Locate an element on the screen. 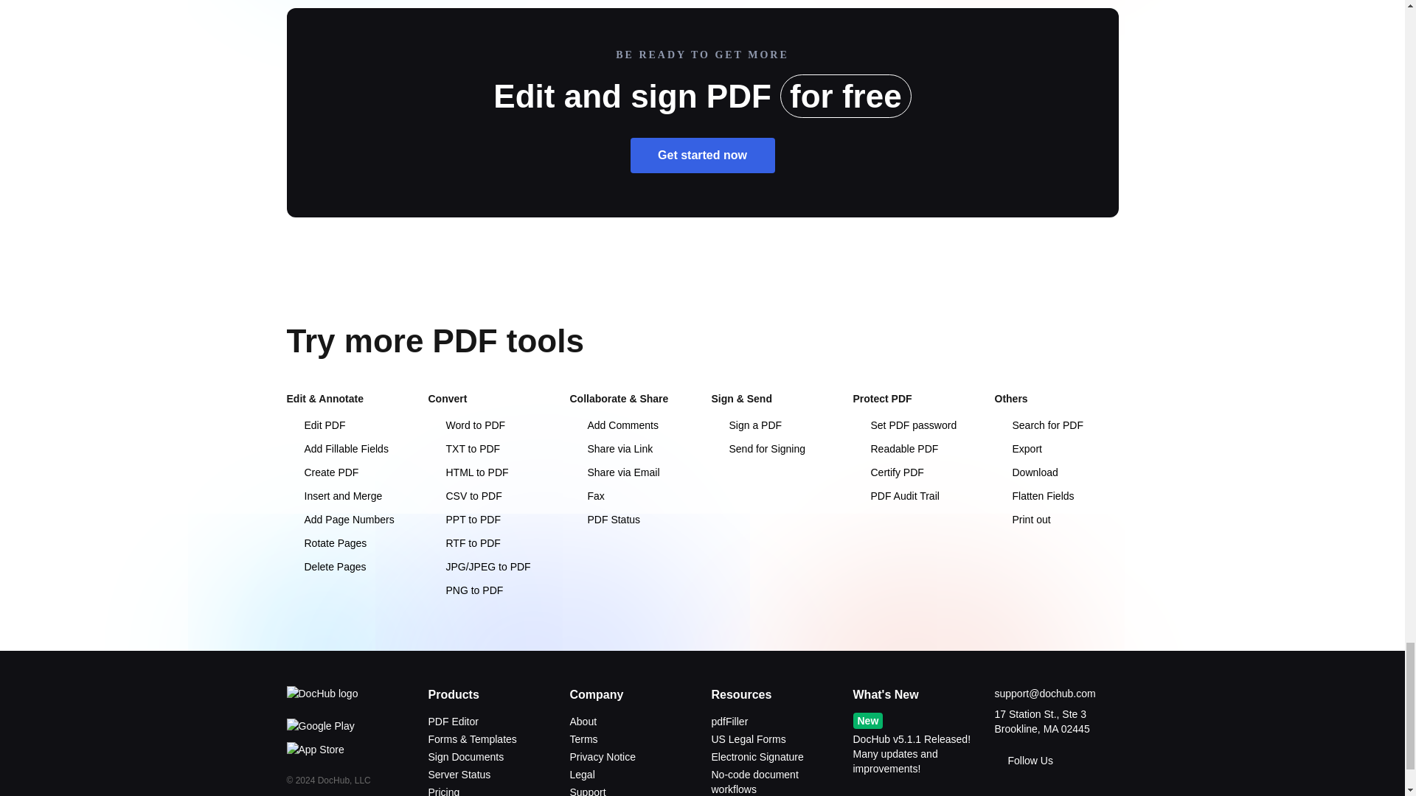 The height and width of the screenshot is (796, 1416). Word to PDF is located at coordinates (466, 425).